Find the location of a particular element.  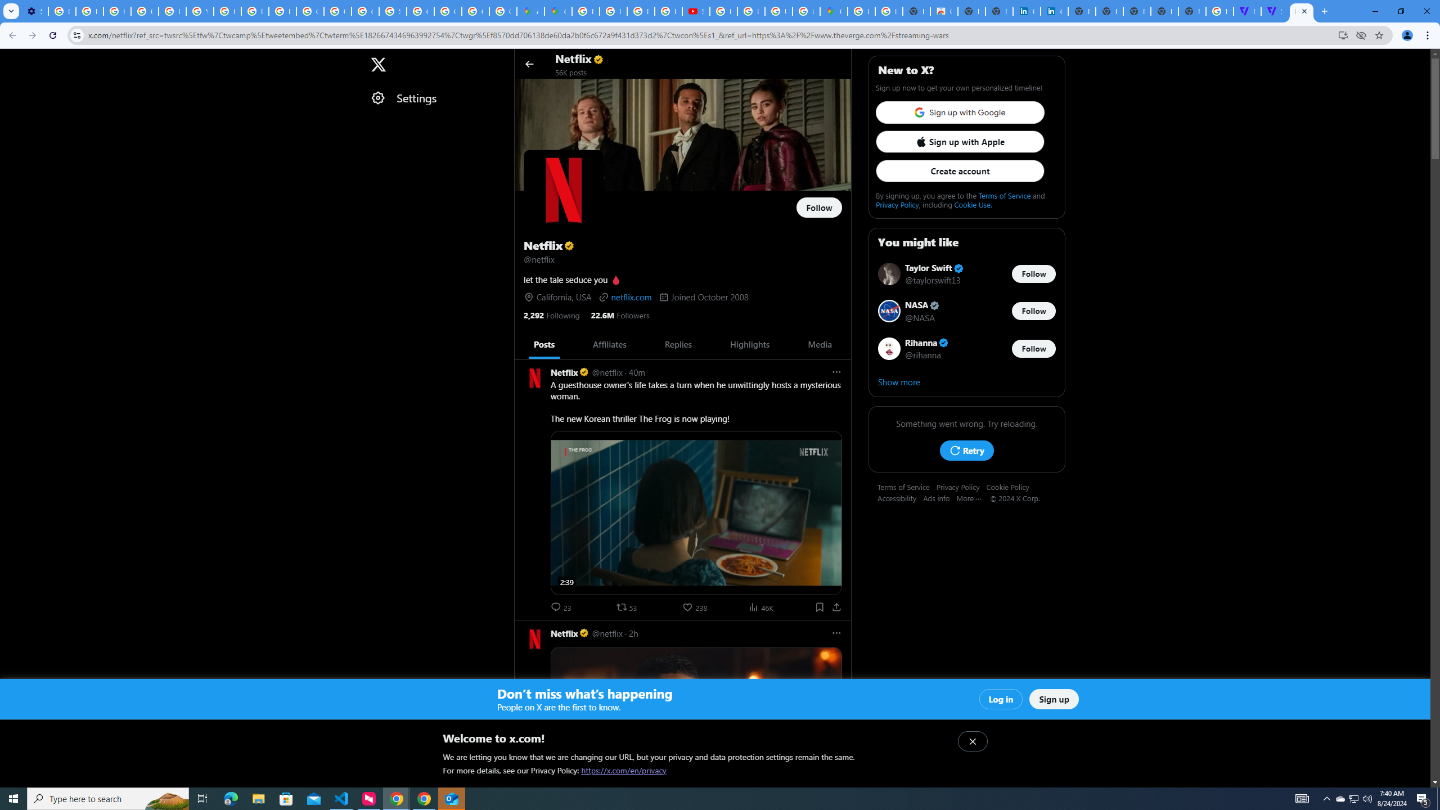

Google Account Help is located at coordinates (145, 11).